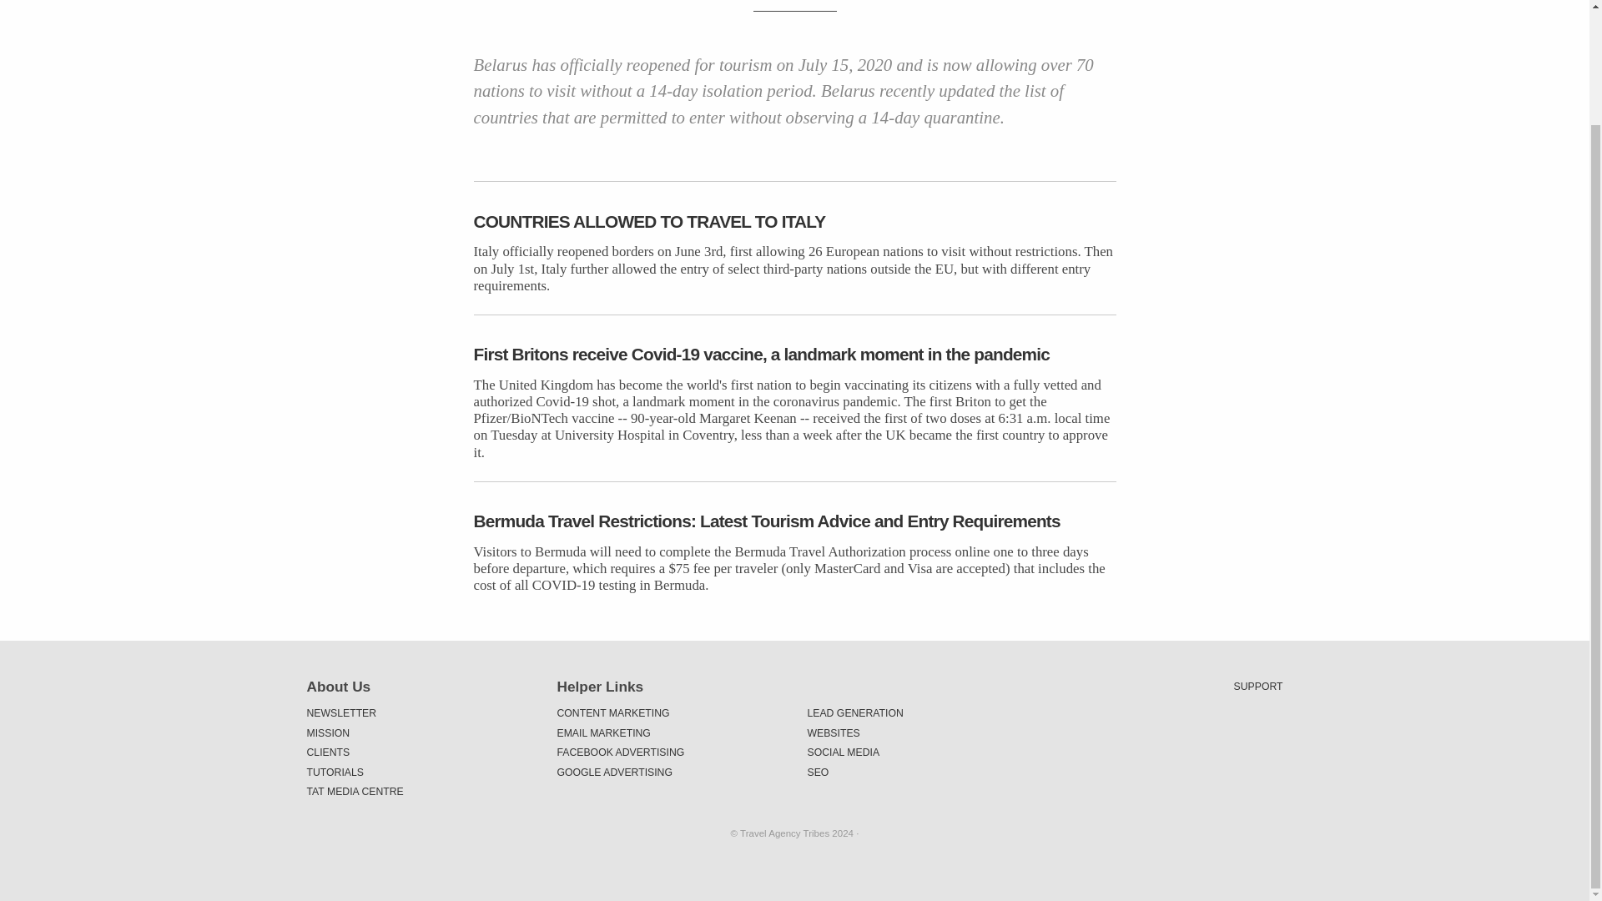  I want to click on SEO, so click(919, 772).